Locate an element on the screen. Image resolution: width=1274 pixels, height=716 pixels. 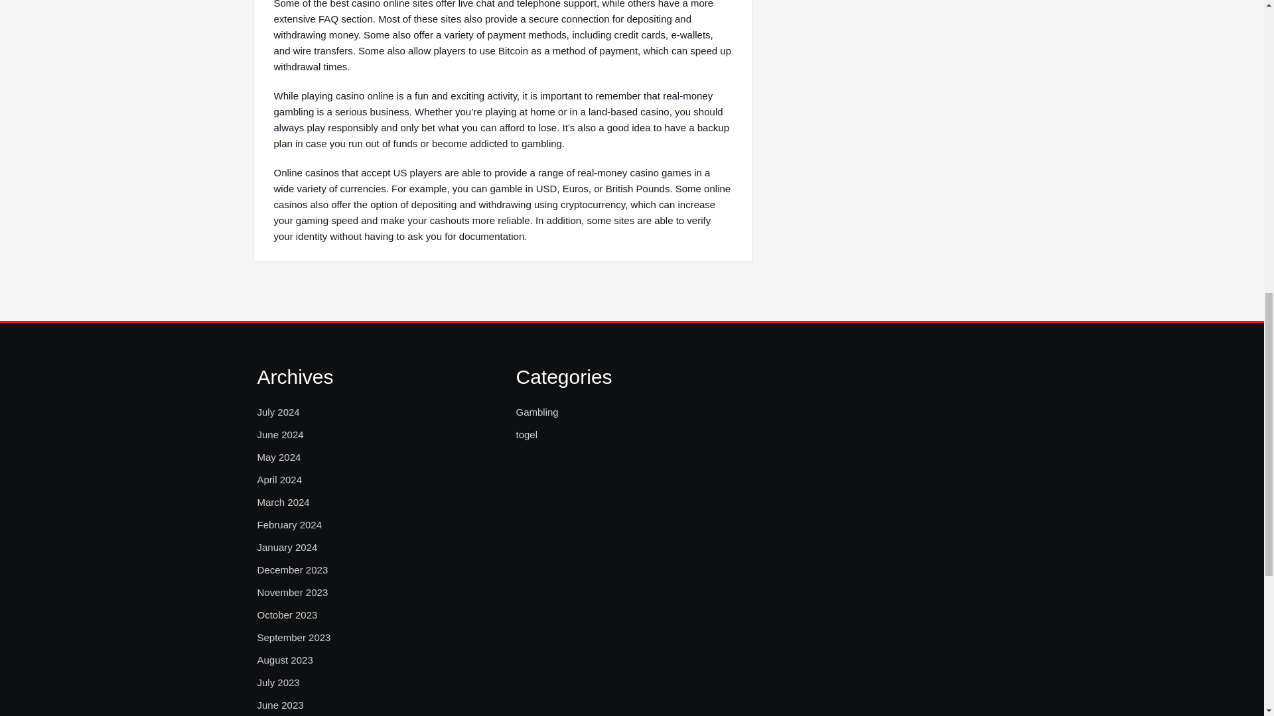
September 2023 is located at coordinates (294, 638).